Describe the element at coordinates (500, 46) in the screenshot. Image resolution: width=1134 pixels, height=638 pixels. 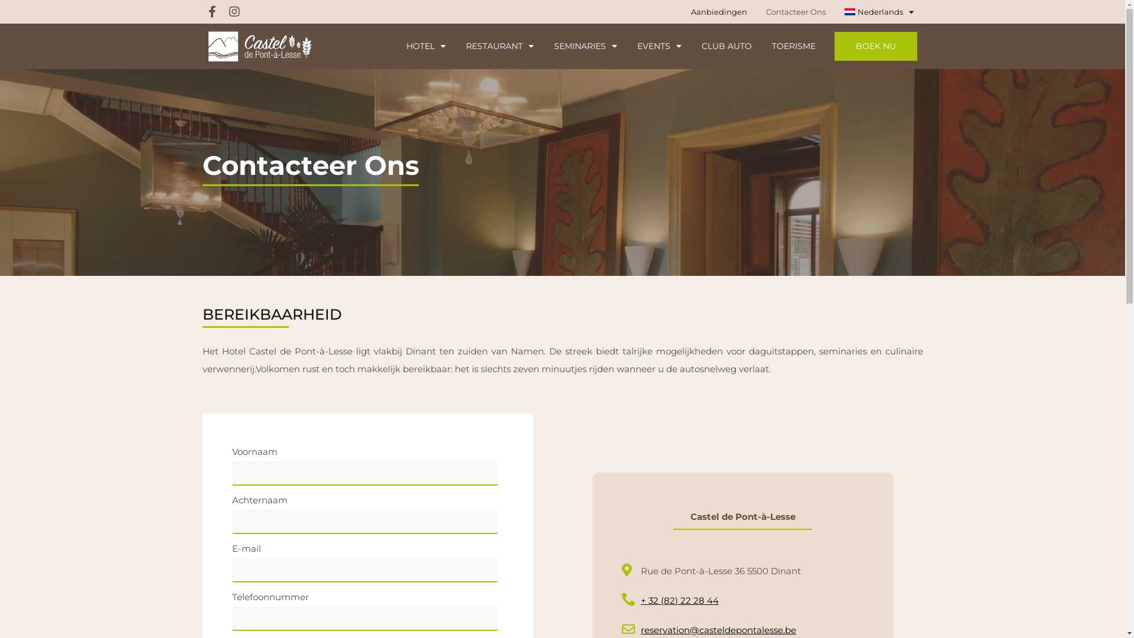
I see `RESTAURANT` at that location.